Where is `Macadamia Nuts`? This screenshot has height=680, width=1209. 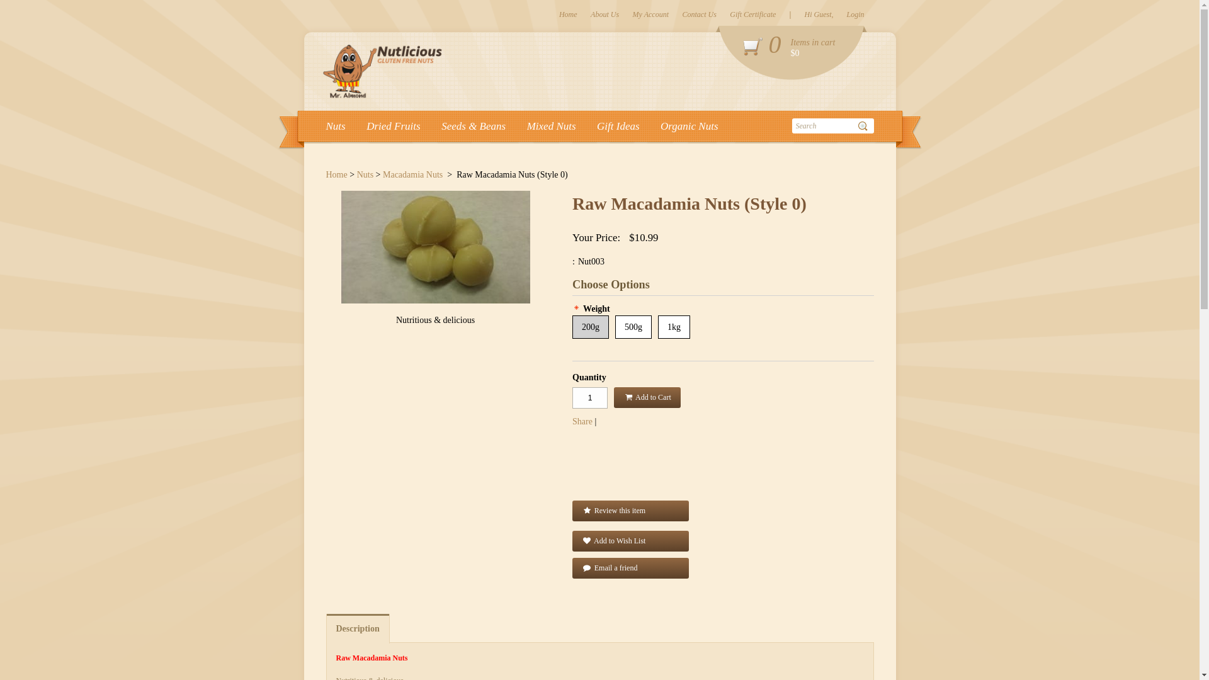 Macadamia Nuts is located at coordinates (413, 175).